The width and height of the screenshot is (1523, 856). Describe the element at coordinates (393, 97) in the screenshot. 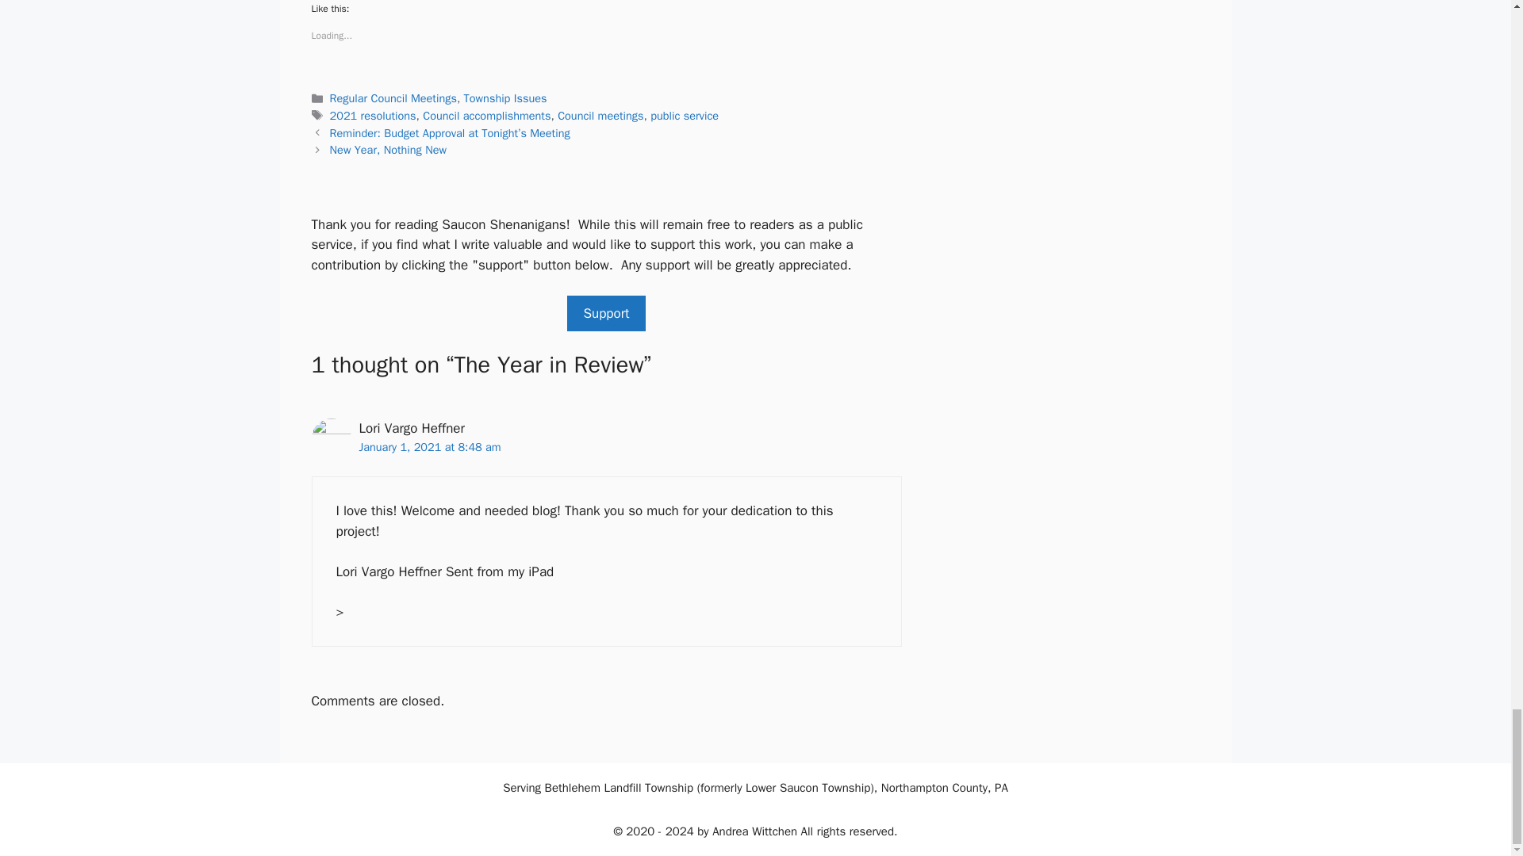

I see `Regular Council Meetings` at that location.